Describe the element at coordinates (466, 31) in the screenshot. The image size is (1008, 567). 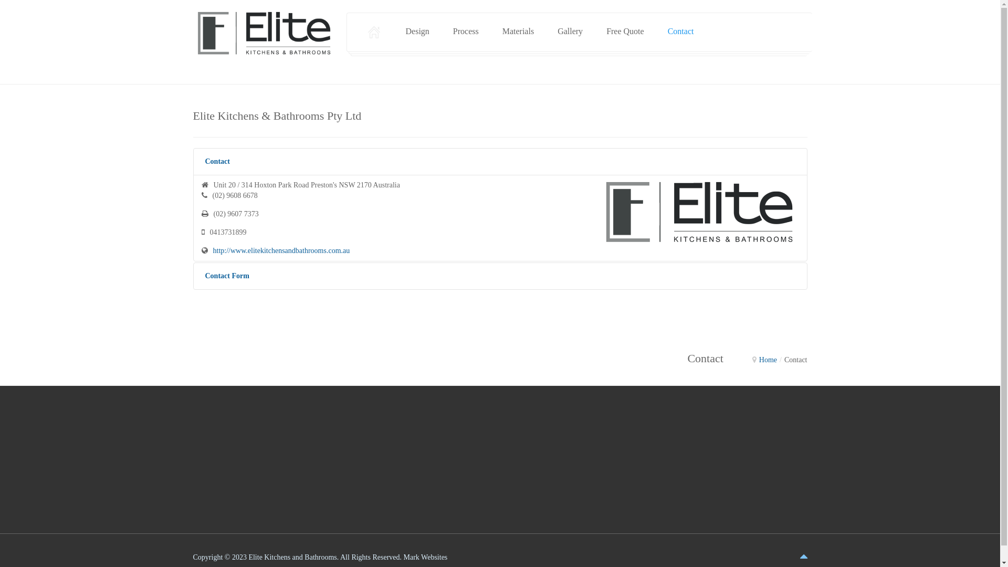
I see `Process` at that location.